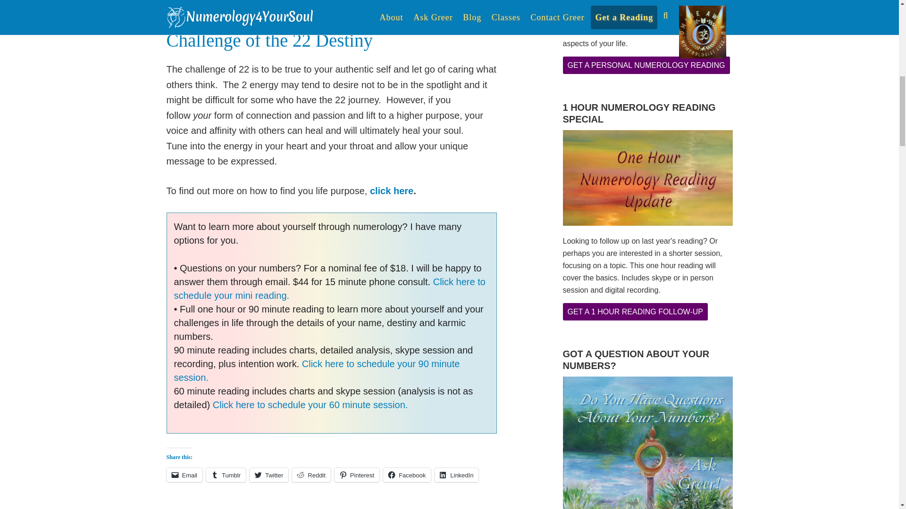 Image resolution: width=906 pixels, height=509 pixels. I want to click on Click here to schedule your 60 minute session., so click(310, 404).